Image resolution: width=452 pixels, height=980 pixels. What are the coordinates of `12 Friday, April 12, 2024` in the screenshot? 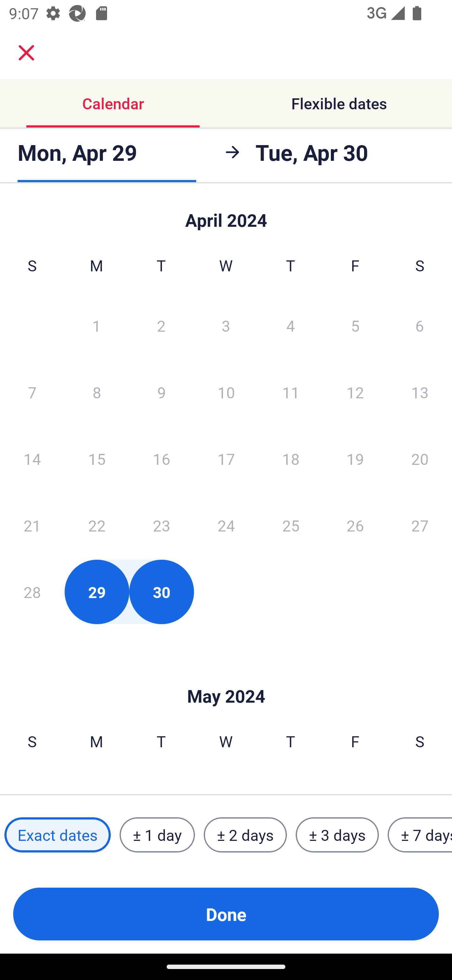 It's located at (355, 392).